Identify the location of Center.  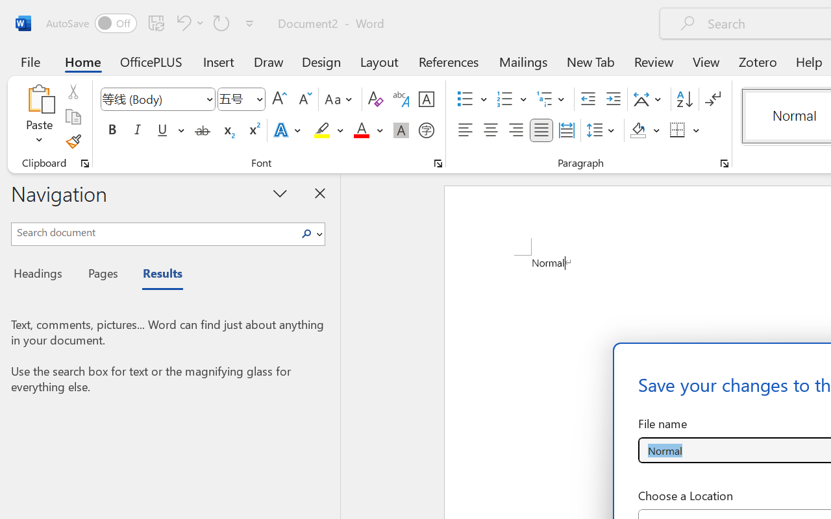
(491, 130).